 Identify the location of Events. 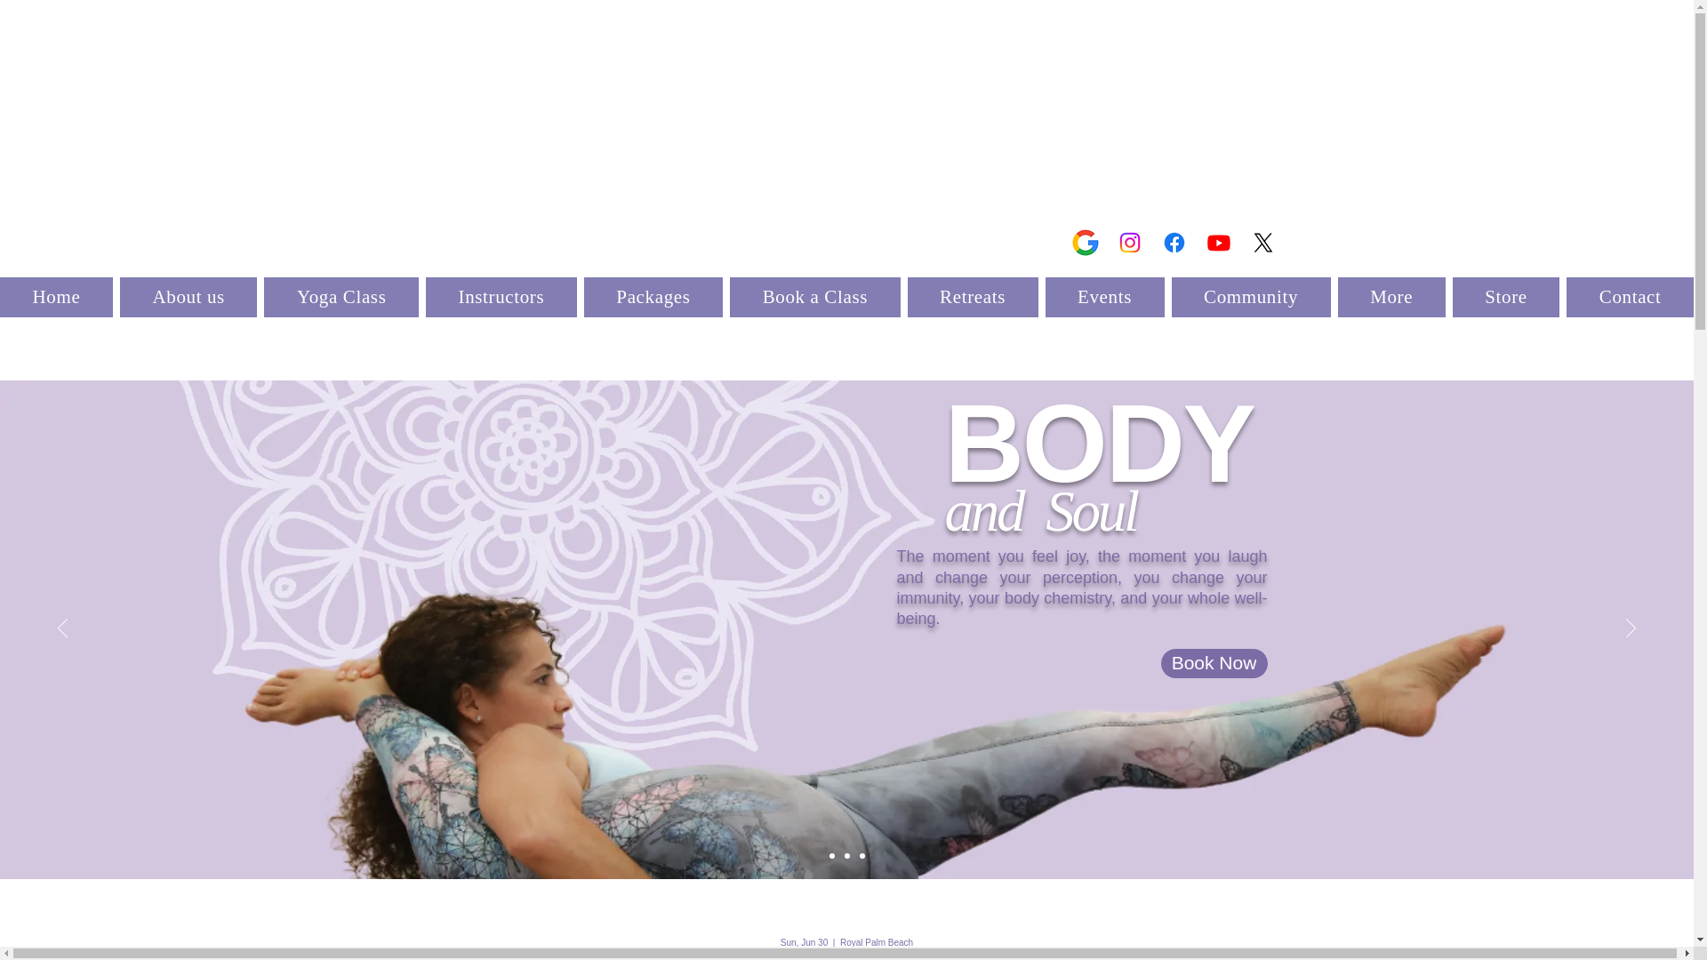
(1104, 297).